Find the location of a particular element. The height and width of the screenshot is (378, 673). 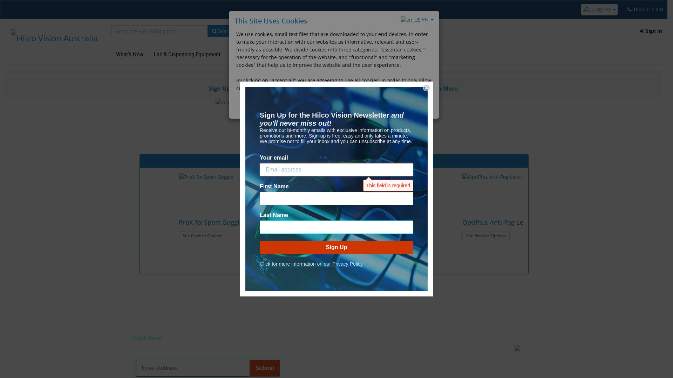

Sign In is located at coordinates (651, 31).